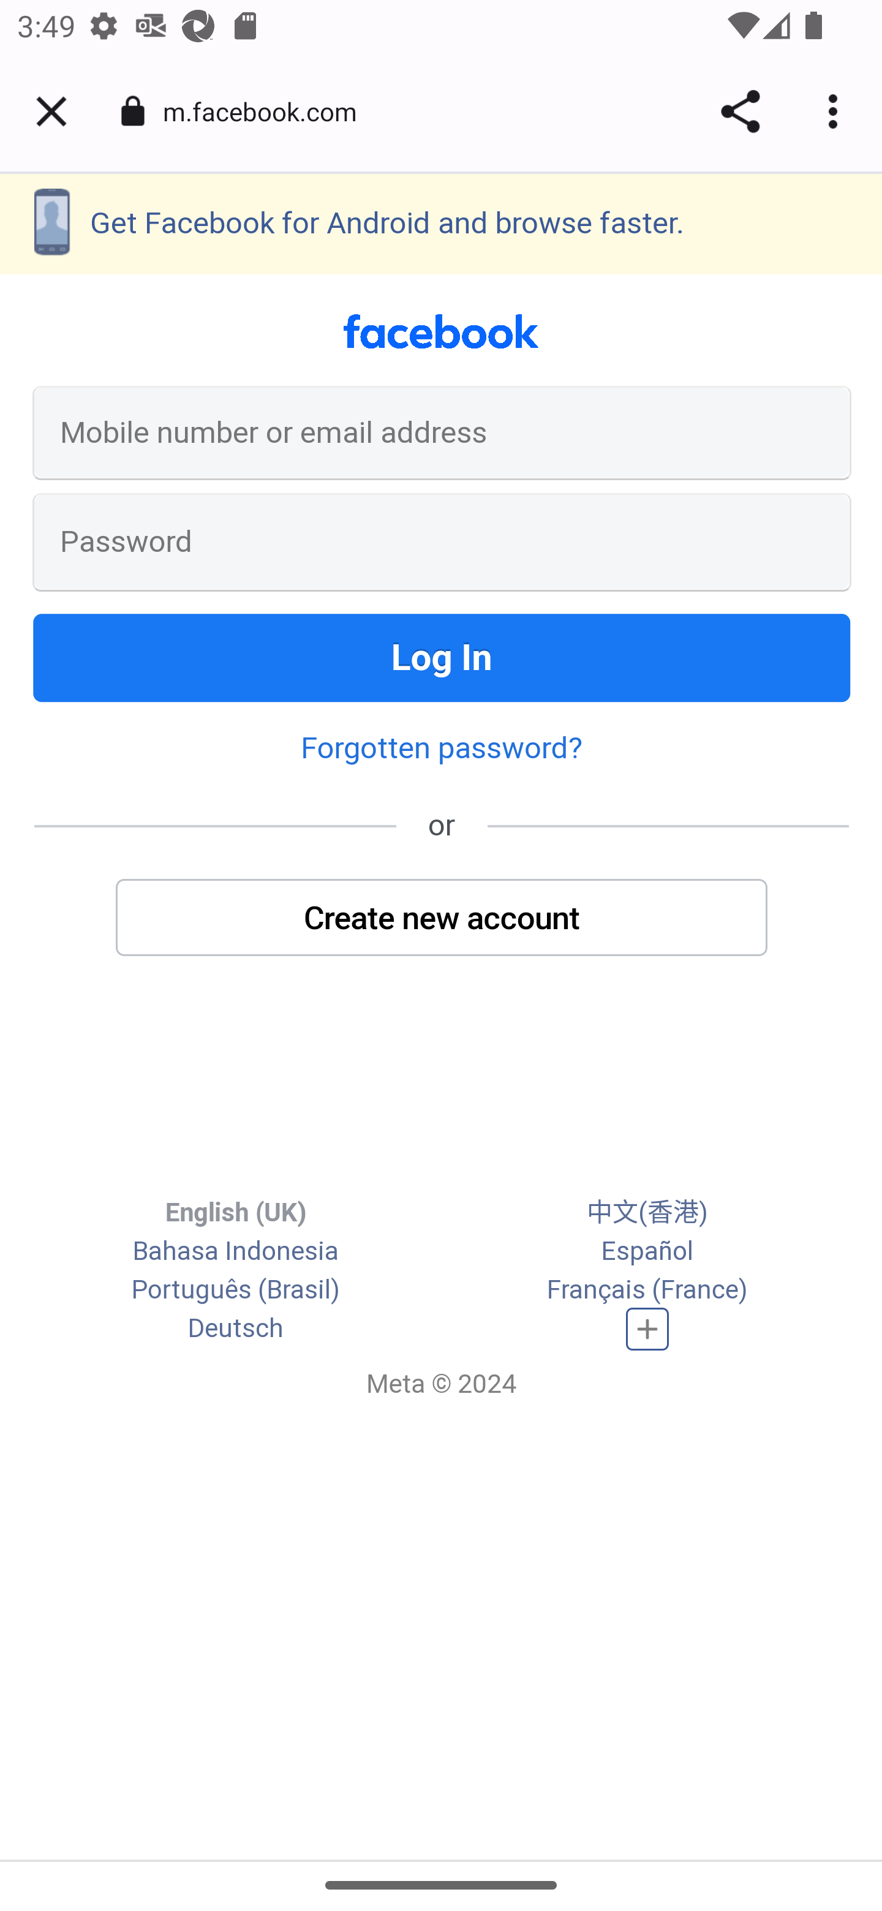  Describe the element at coordinates (647, 1251) in the screenshot. I see `Español` at that location.